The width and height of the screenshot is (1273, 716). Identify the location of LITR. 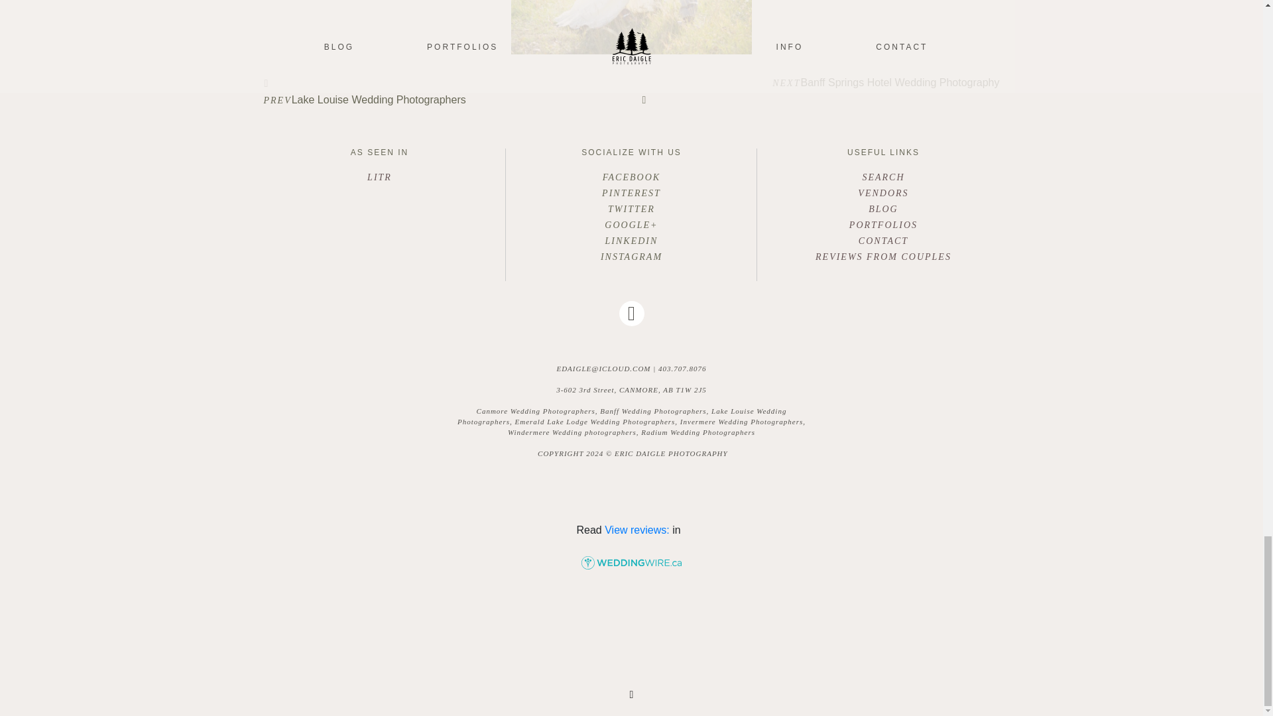
(379, 178).